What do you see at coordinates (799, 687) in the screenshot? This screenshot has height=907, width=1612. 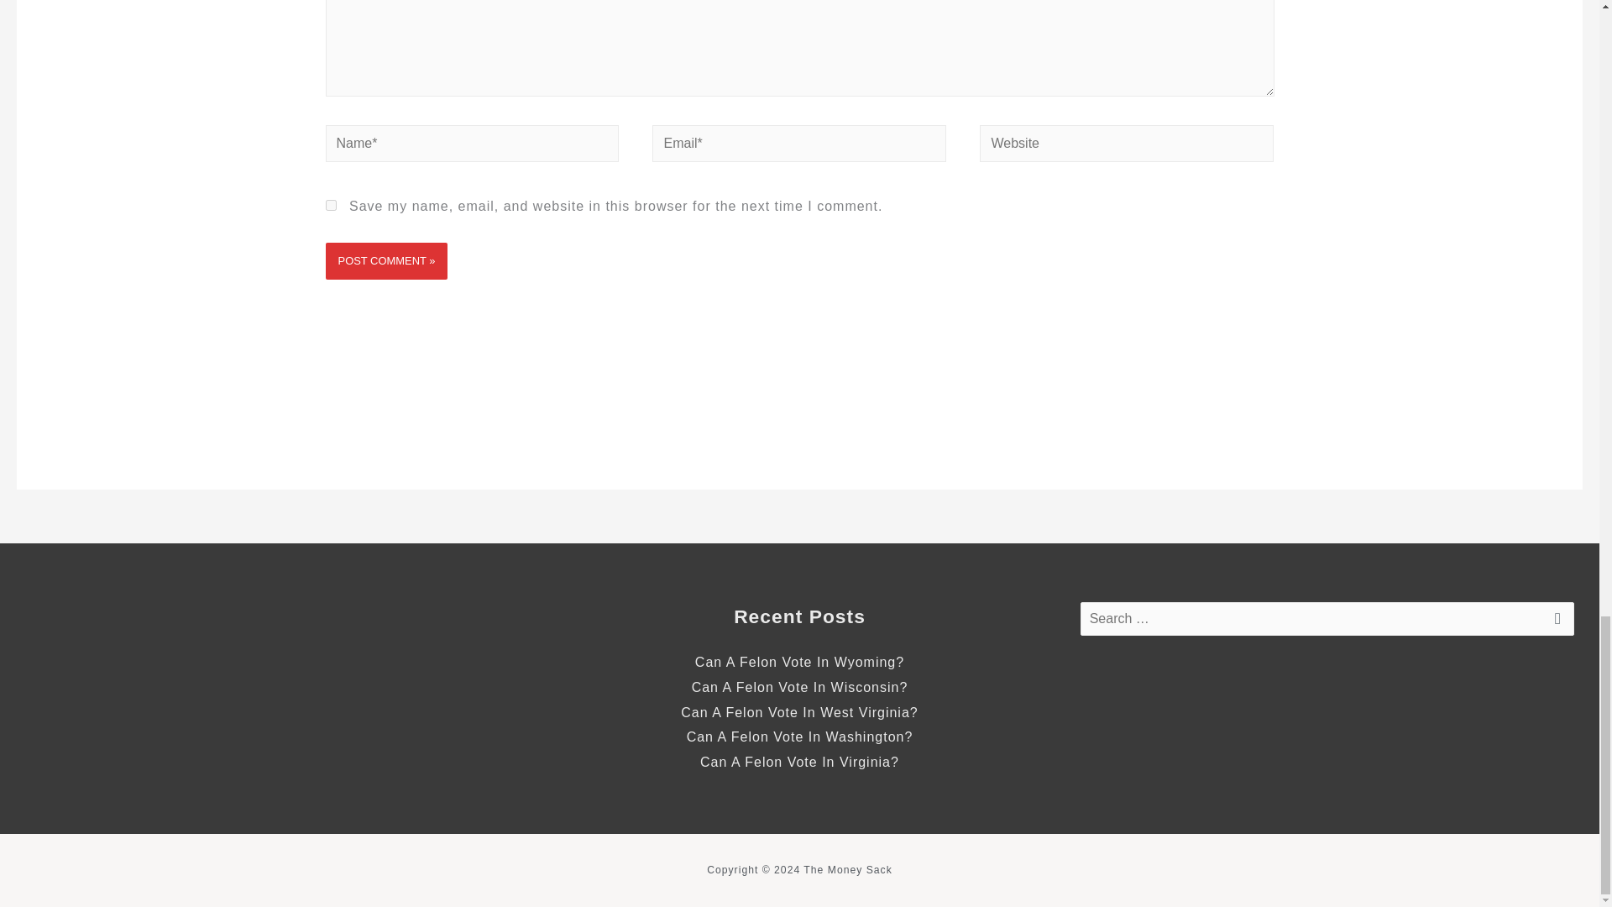 I see `Can A Felon Vote In Wisconsin?` at bounding box center [799, 687].